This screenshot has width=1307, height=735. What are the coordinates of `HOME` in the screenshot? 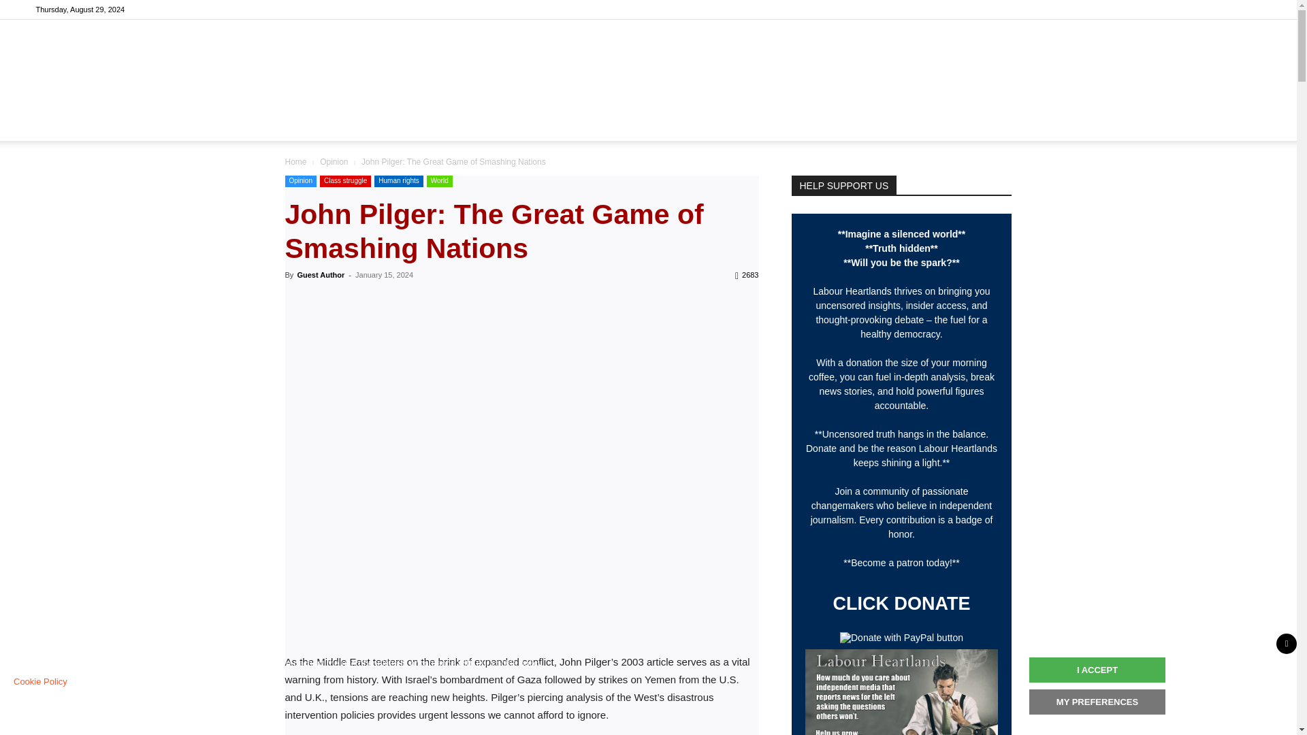 It's located at (364, 124).